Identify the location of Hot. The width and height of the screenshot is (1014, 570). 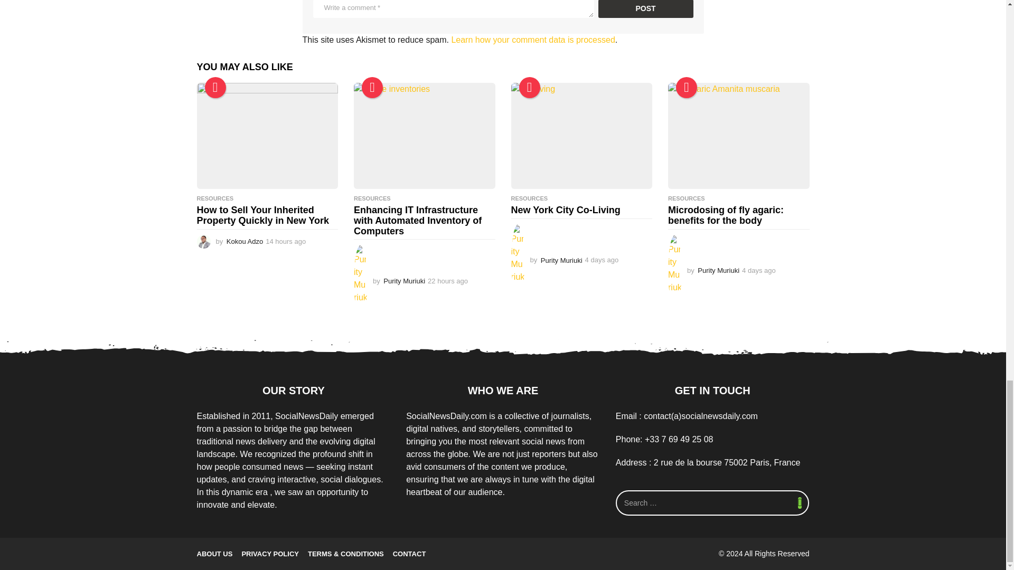
(687, 87).